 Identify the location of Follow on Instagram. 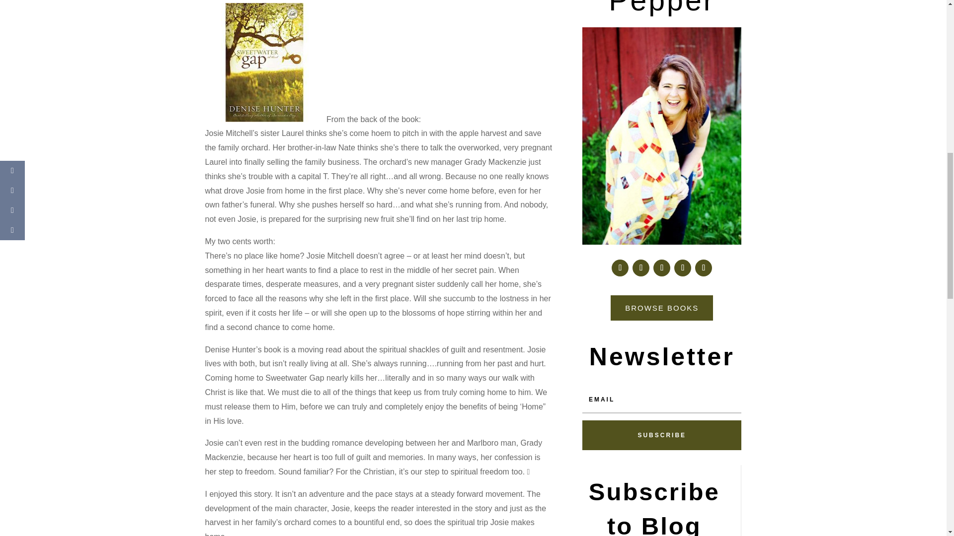
(662, 268).